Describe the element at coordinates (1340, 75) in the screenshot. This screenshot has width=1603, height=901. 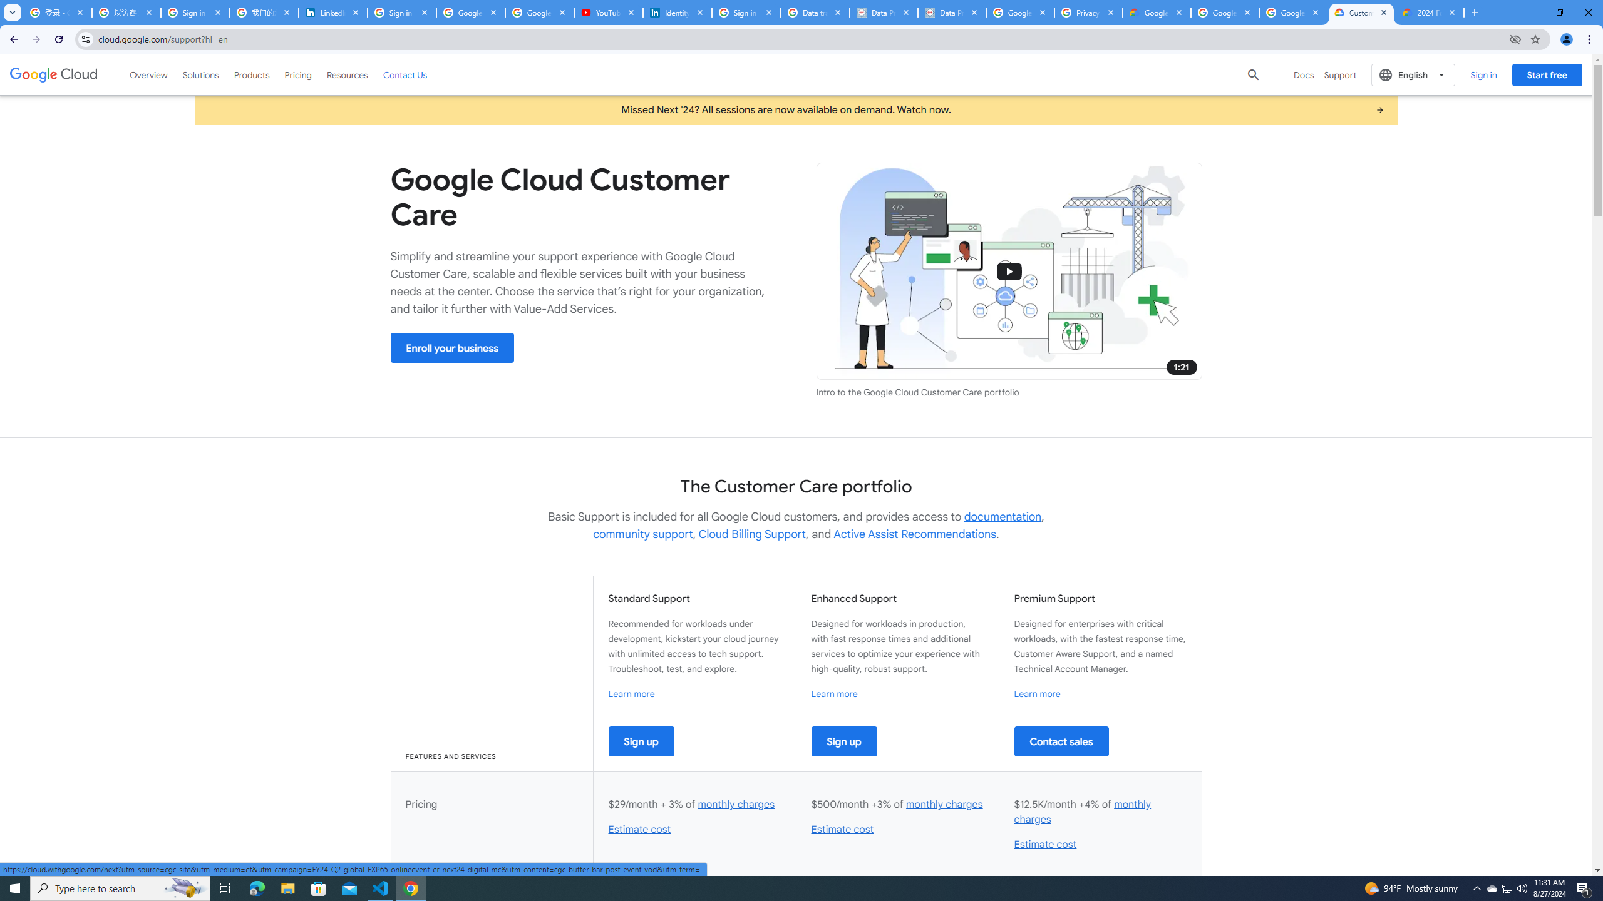
I see `Support` at that location.